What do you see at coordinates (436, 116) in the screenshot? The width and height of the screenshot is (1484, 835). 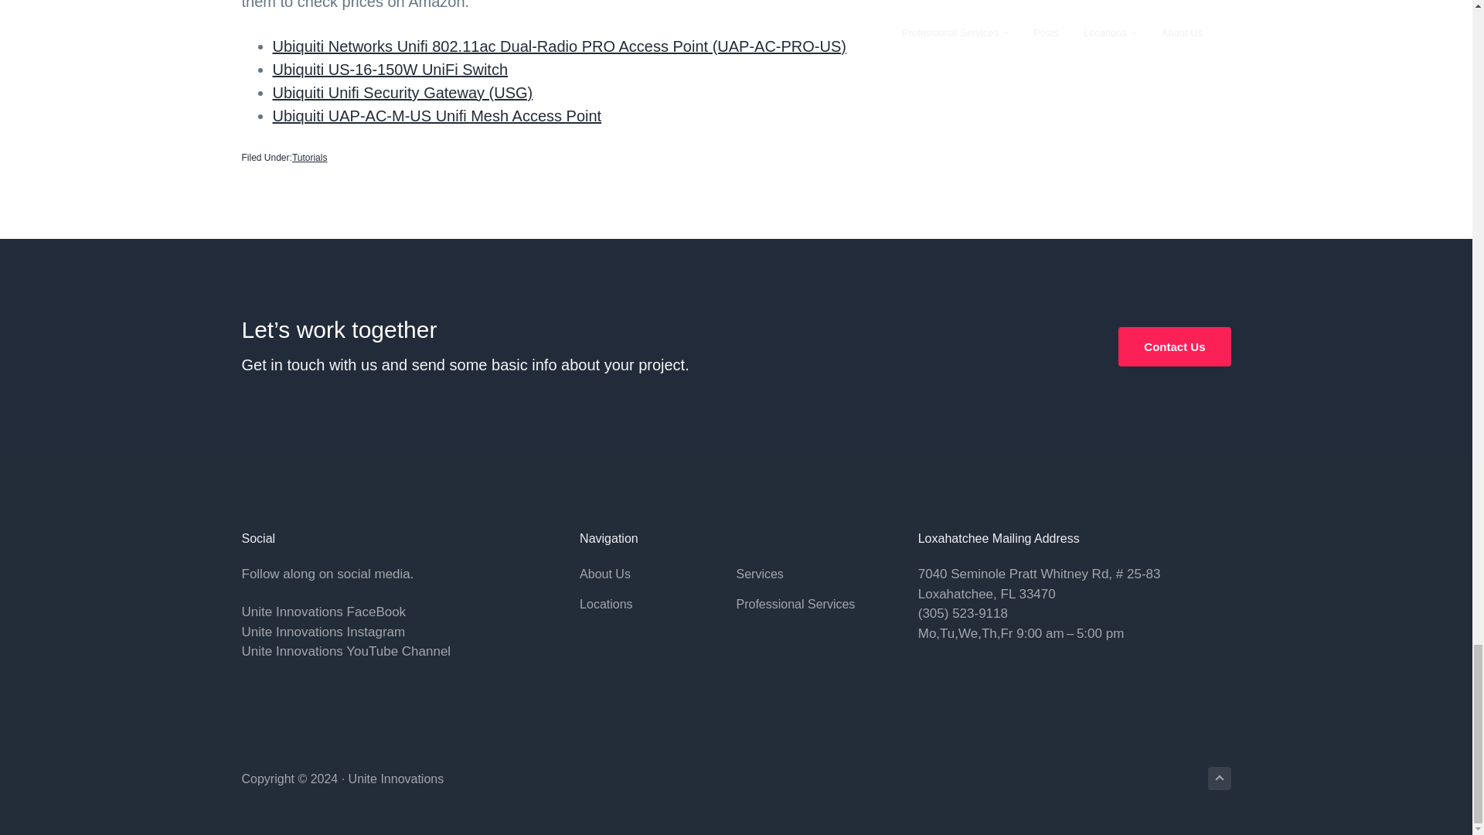 I see `Ubiquiti UAP-AC-M-US Unifi Mesh Access Point` at bounding box center [436, 116].